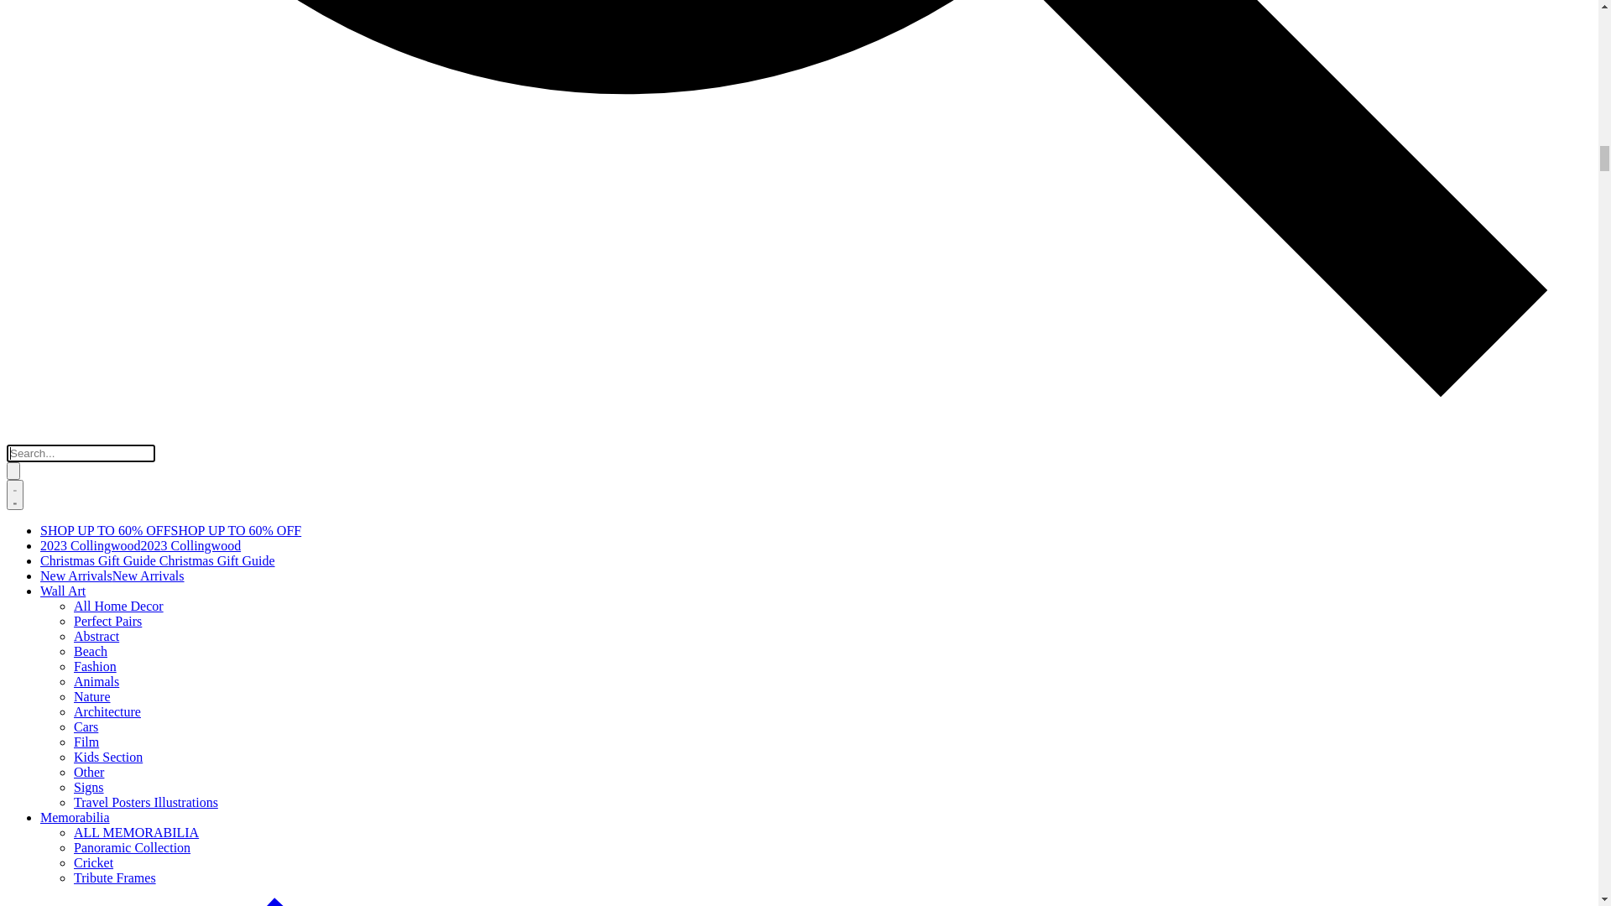 The height and width of the screenshot is (906, 1611). What do you see at coordinates (77, 732) in the screenshot?
I see `Port Adelaide` at bounding box center [77, 732].